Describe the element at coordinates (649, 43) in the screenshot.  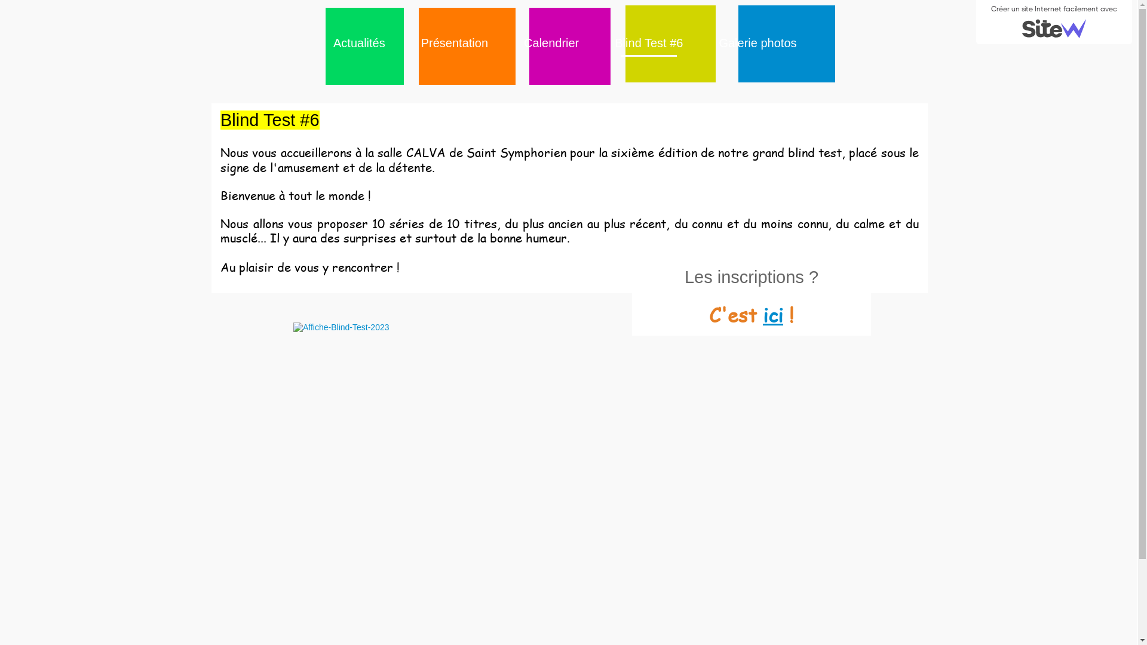
I see `Blind Test #6` at that location.